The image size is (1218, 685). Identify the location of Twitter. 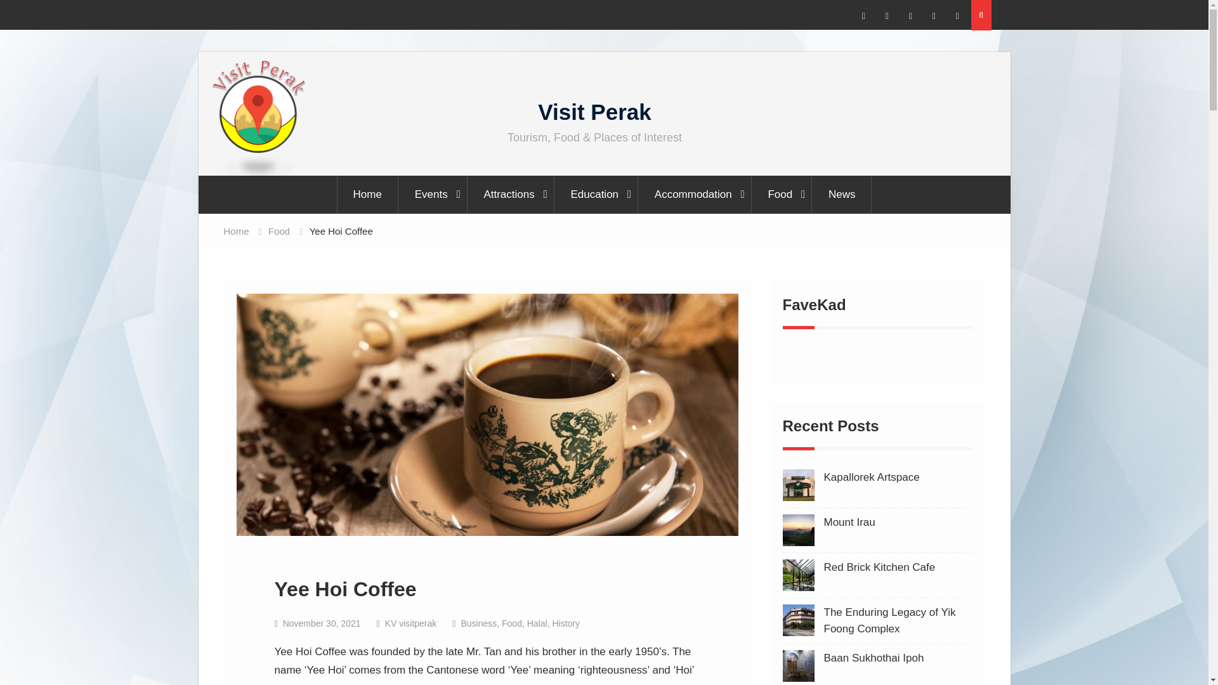
(887, 16).